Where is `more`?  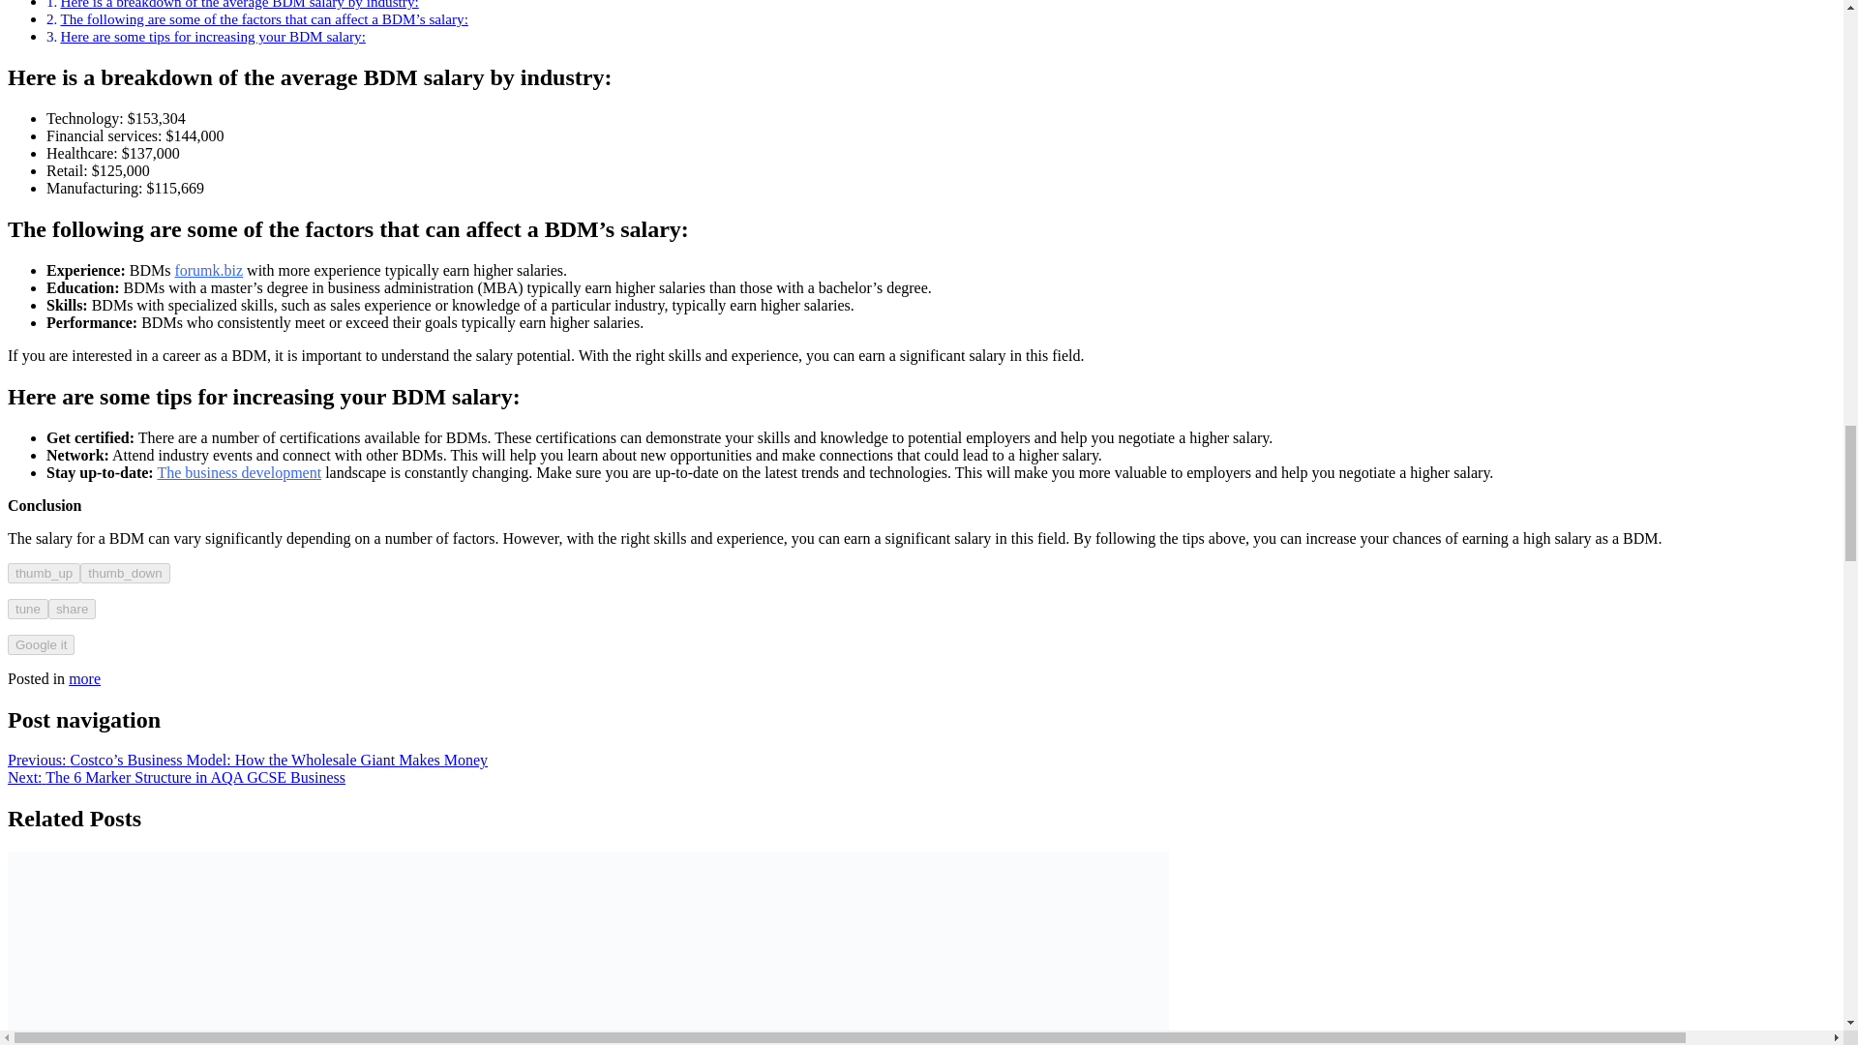
more is located at coordinates (84, 678).